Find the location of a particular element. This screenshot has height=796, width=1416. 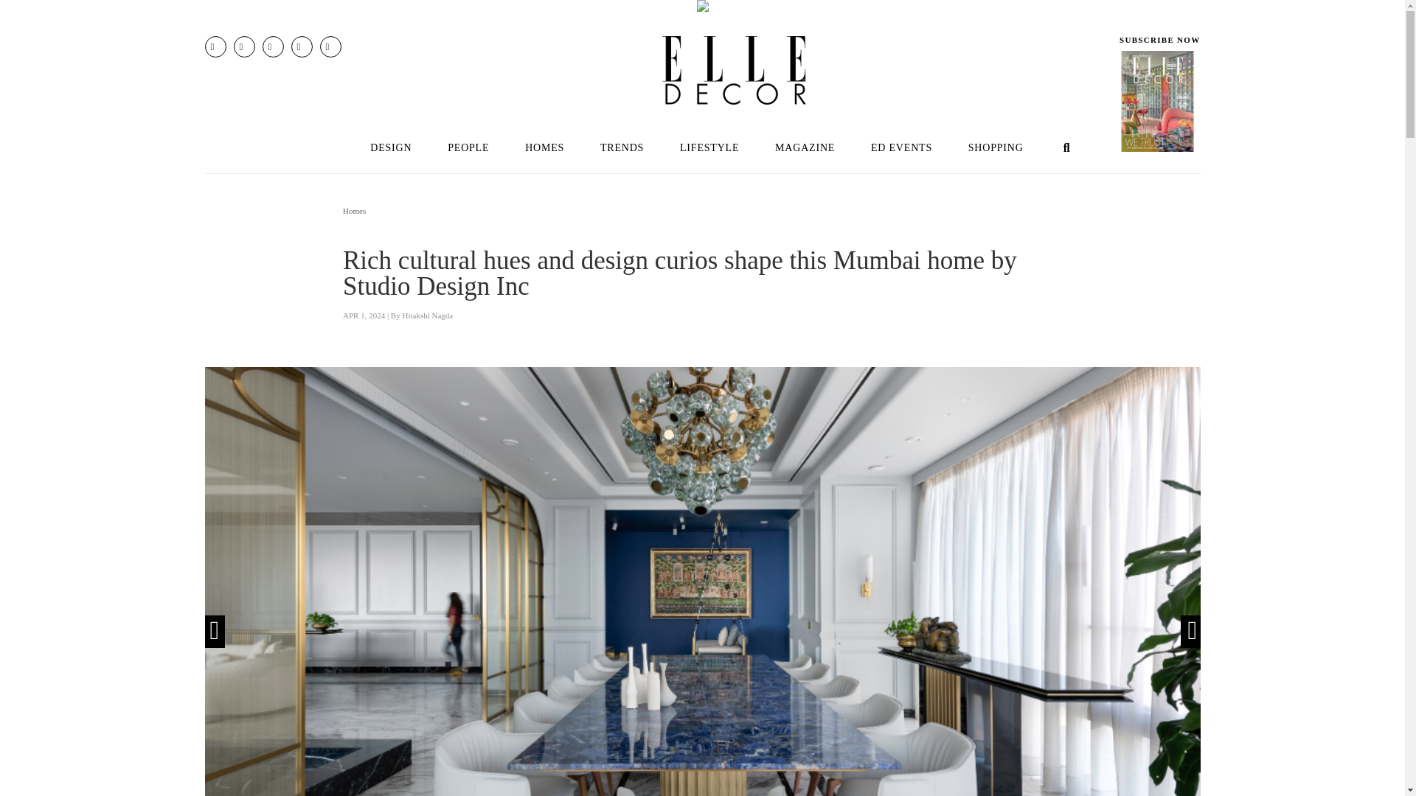

HOMES is located at coordinates (544, 147).